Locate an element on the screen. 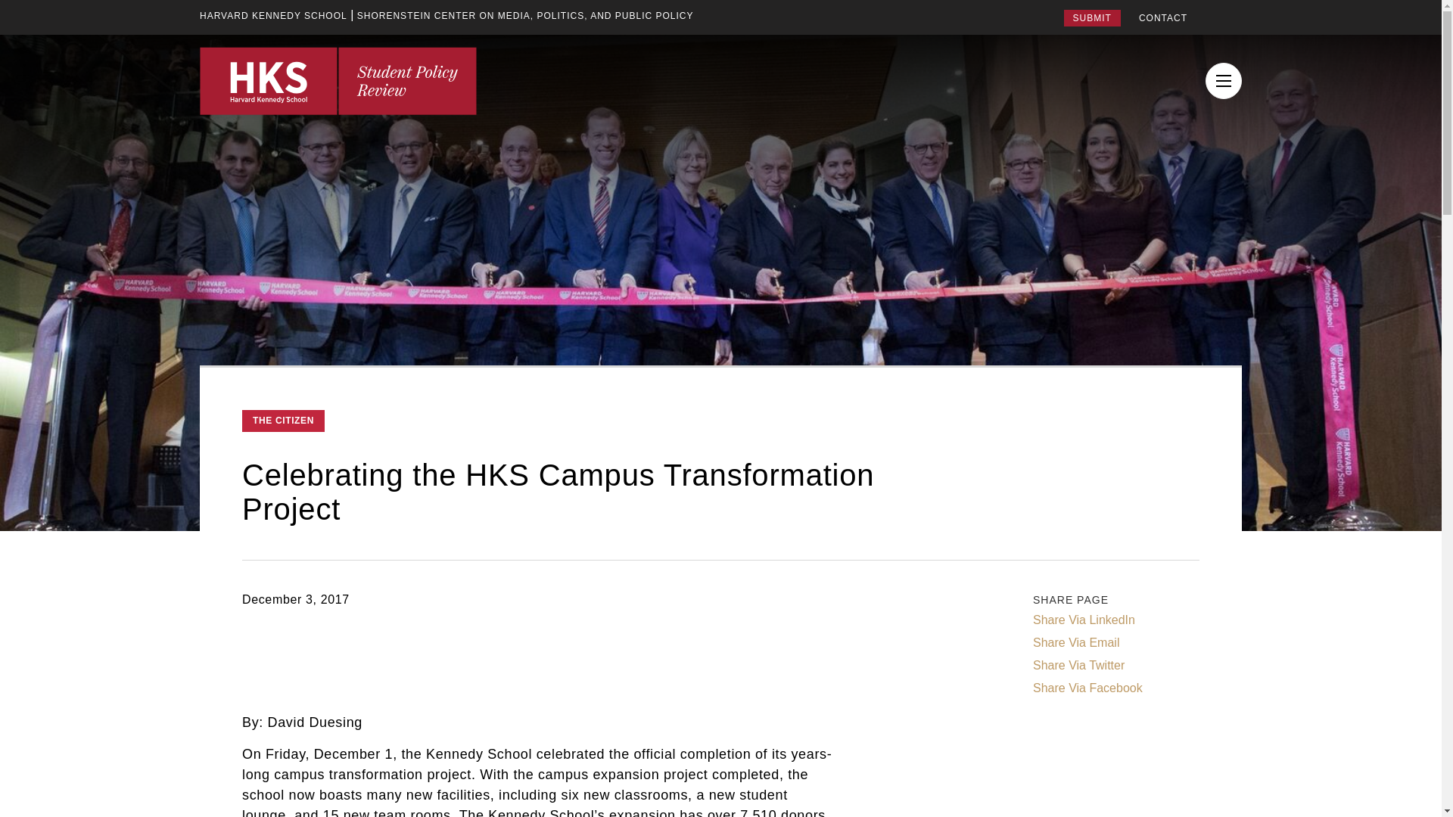 This screenshot has width=1453, height=817. HARVARD KENNEDY SCHOOL is located at coordinates (273, 15).